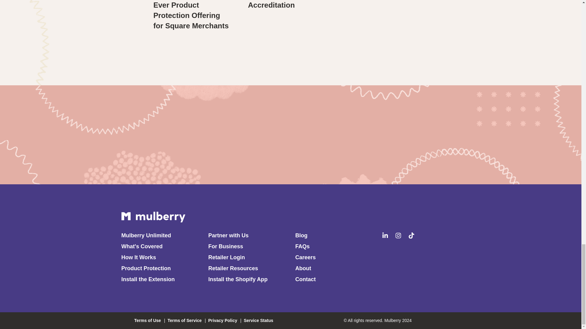  I want to click on What's Covered, so click(142, 246).